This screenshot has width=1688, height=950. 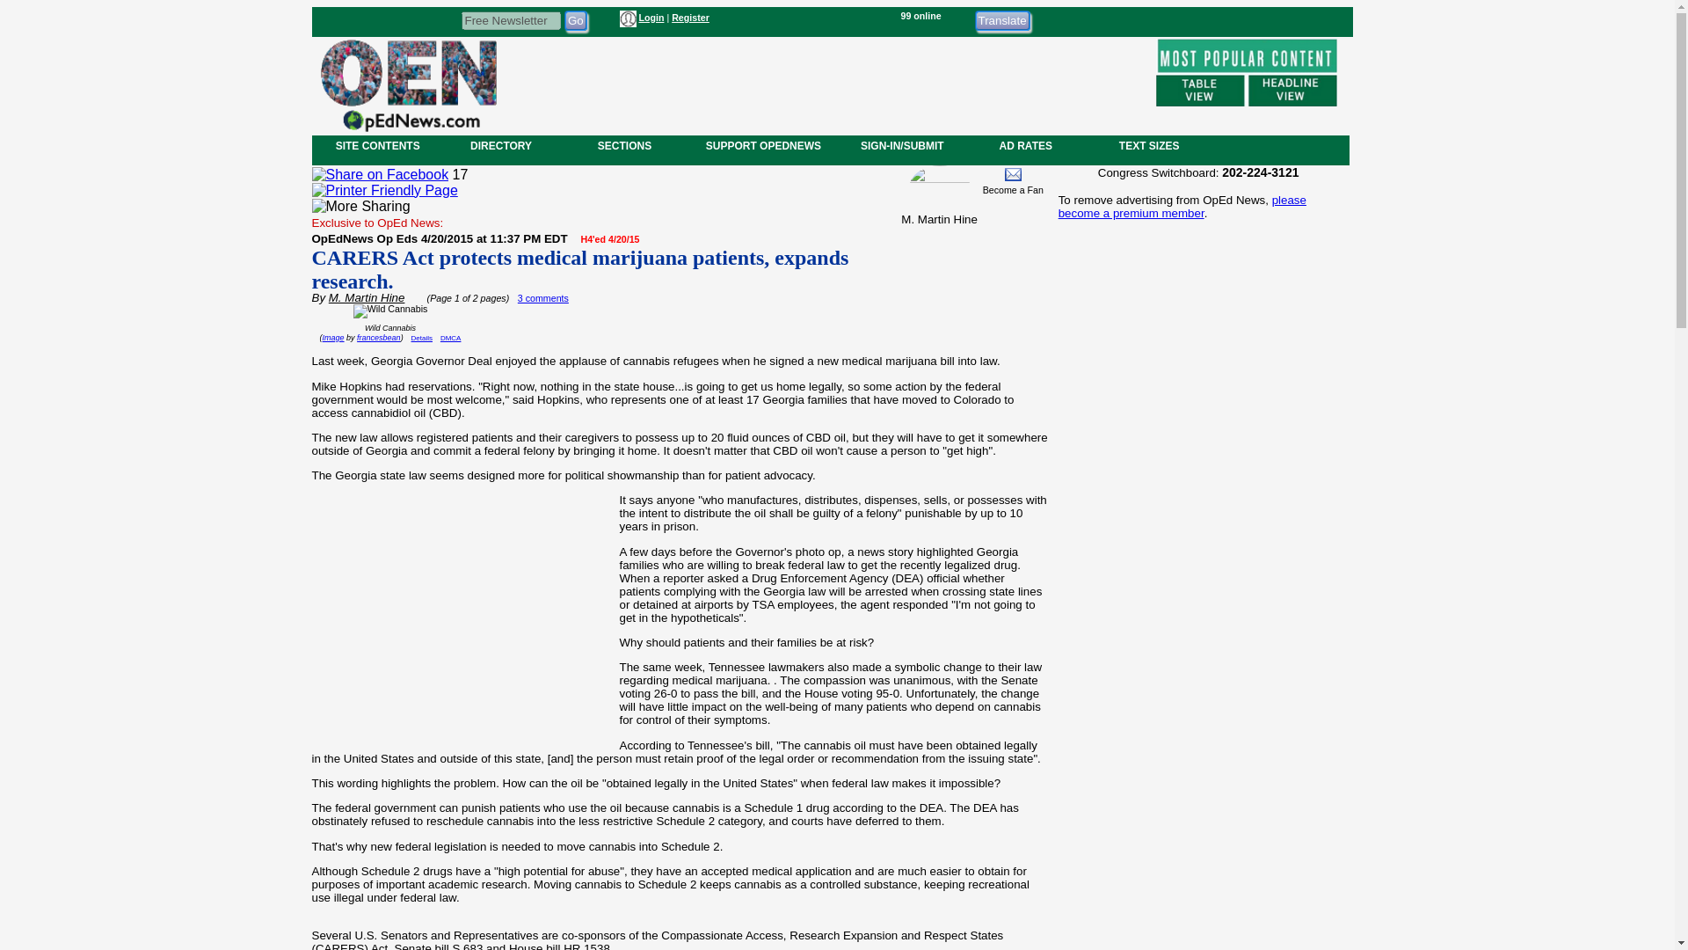 I want to click on Translate, so click(x=1001, y=19).